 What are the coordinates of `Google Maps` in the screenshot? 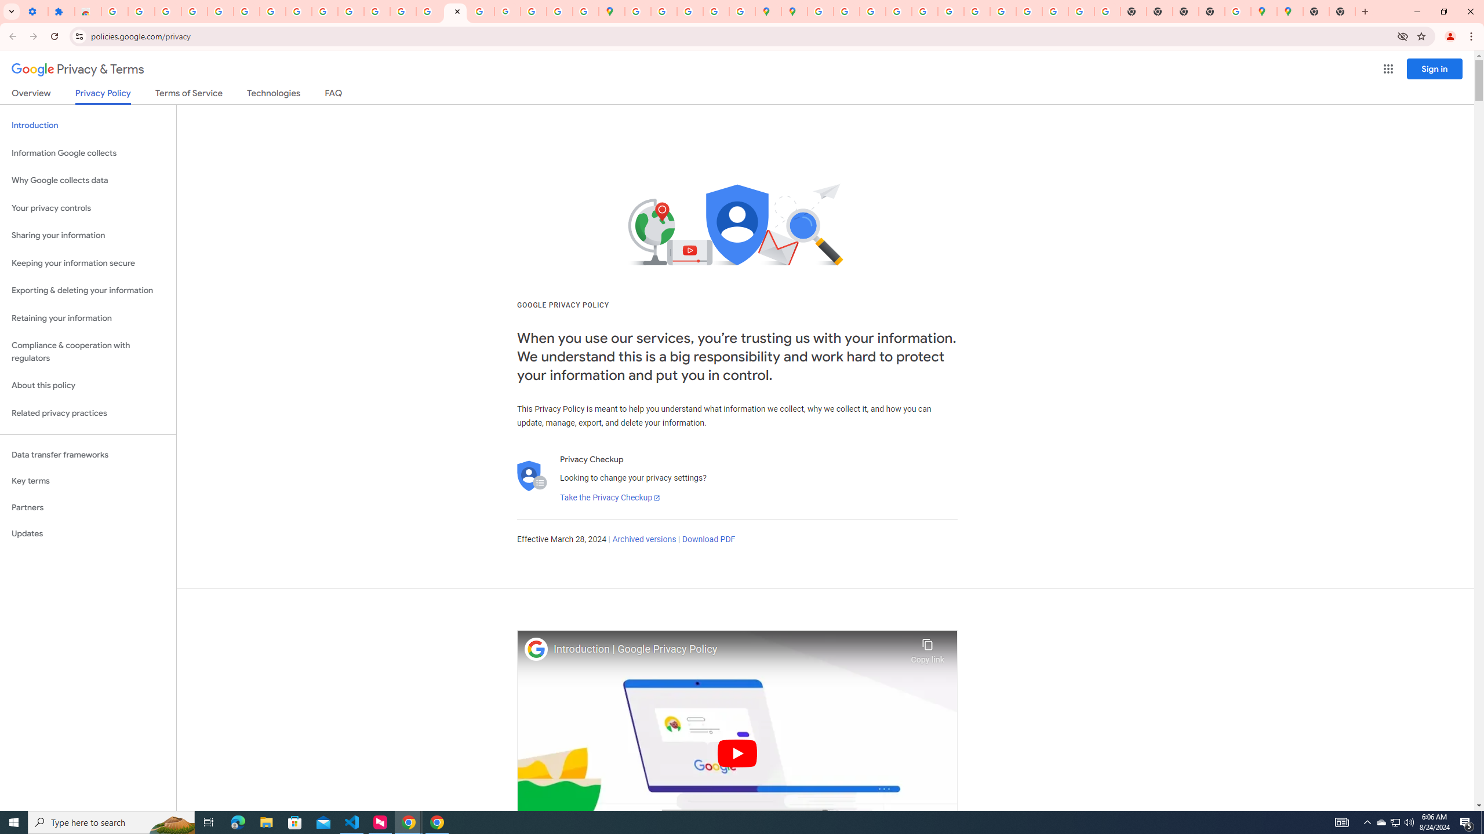 It's located at (612, 12).